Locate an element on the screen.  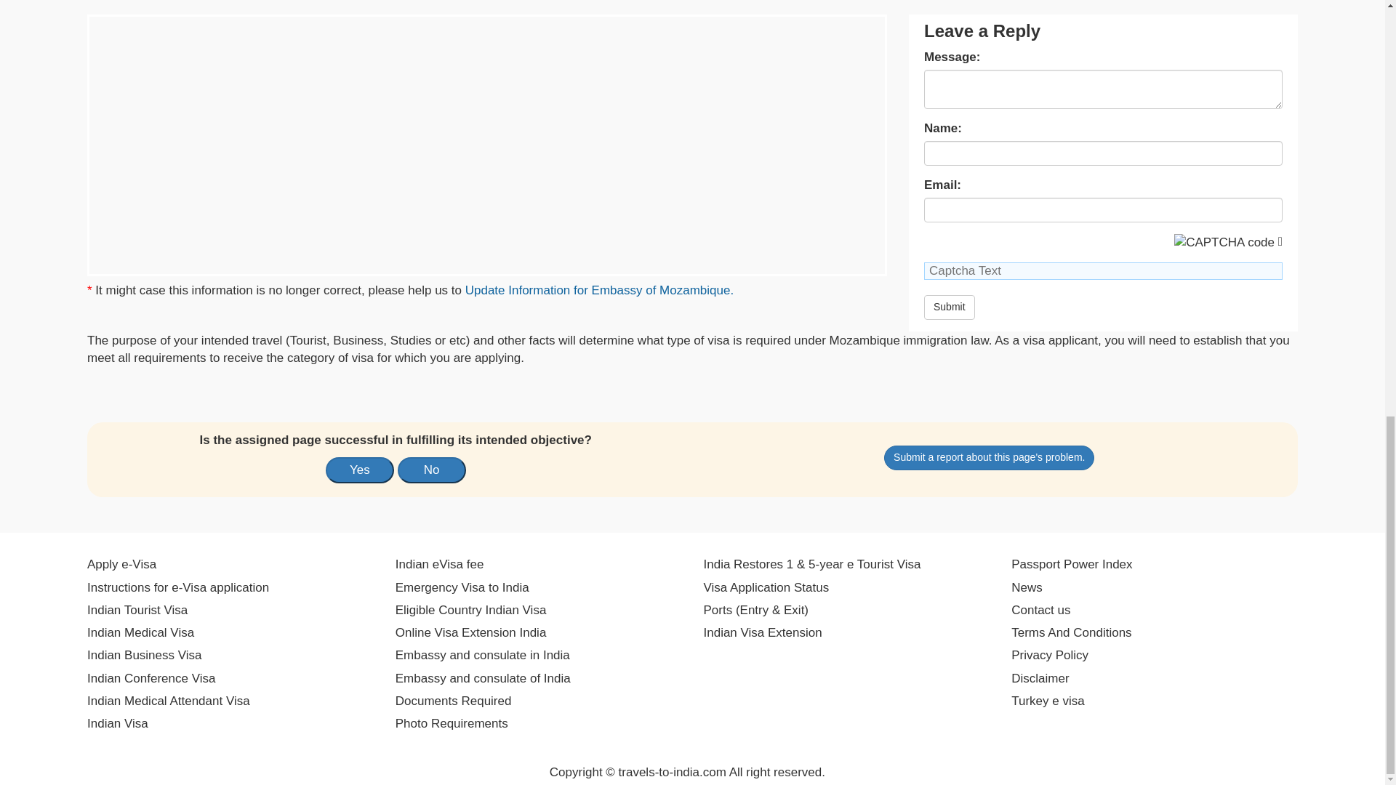
Online Visa Extension India is located at coordinates (471, 632).